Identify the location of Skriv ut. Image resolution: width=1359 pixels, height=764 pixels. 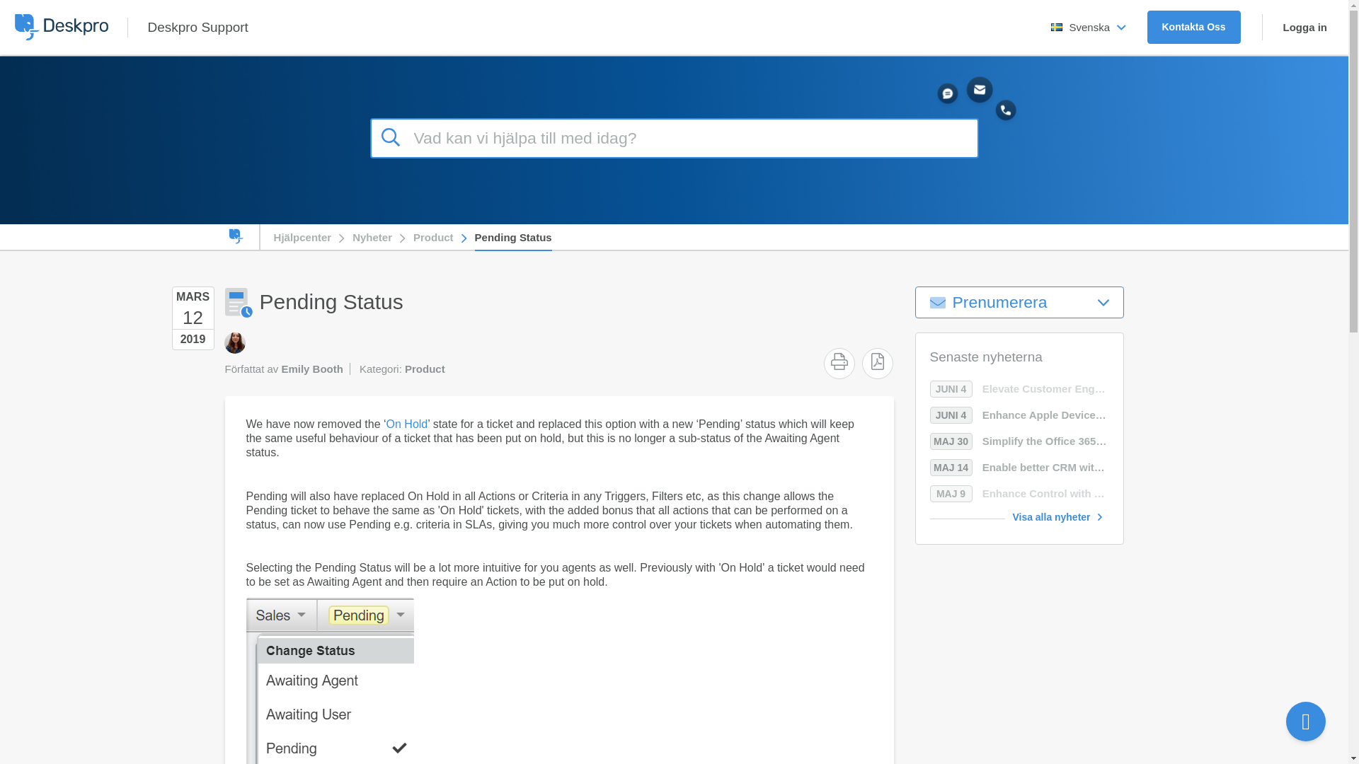
(839, 361).